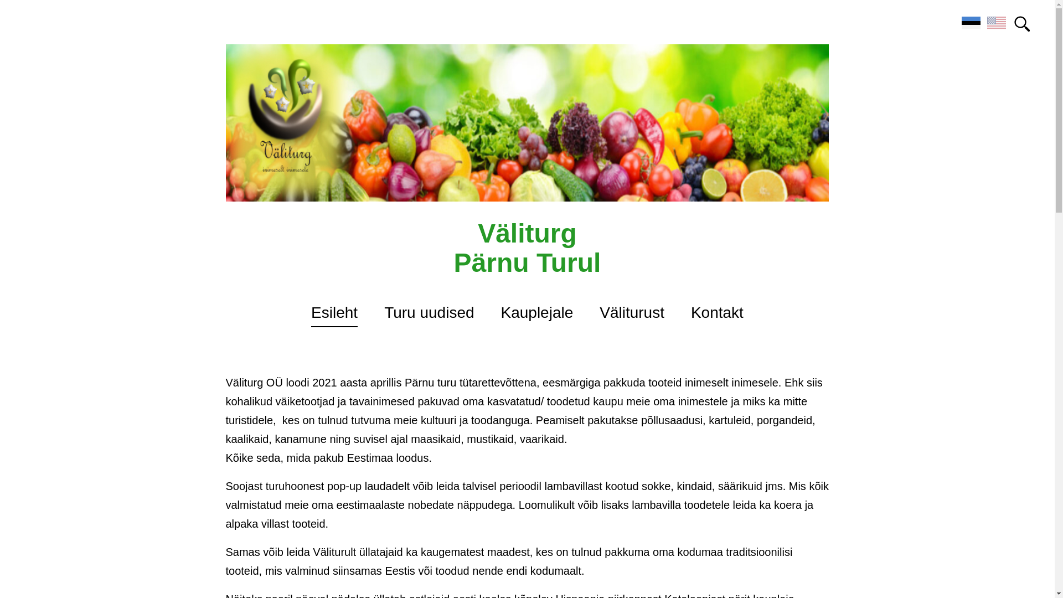 Image resolution: width=1063 pixels, height=598 pixels. What do you see at coordinates (717, 315) in the screenshot?
I see `Kontakt` at bounding box center [717, 315].